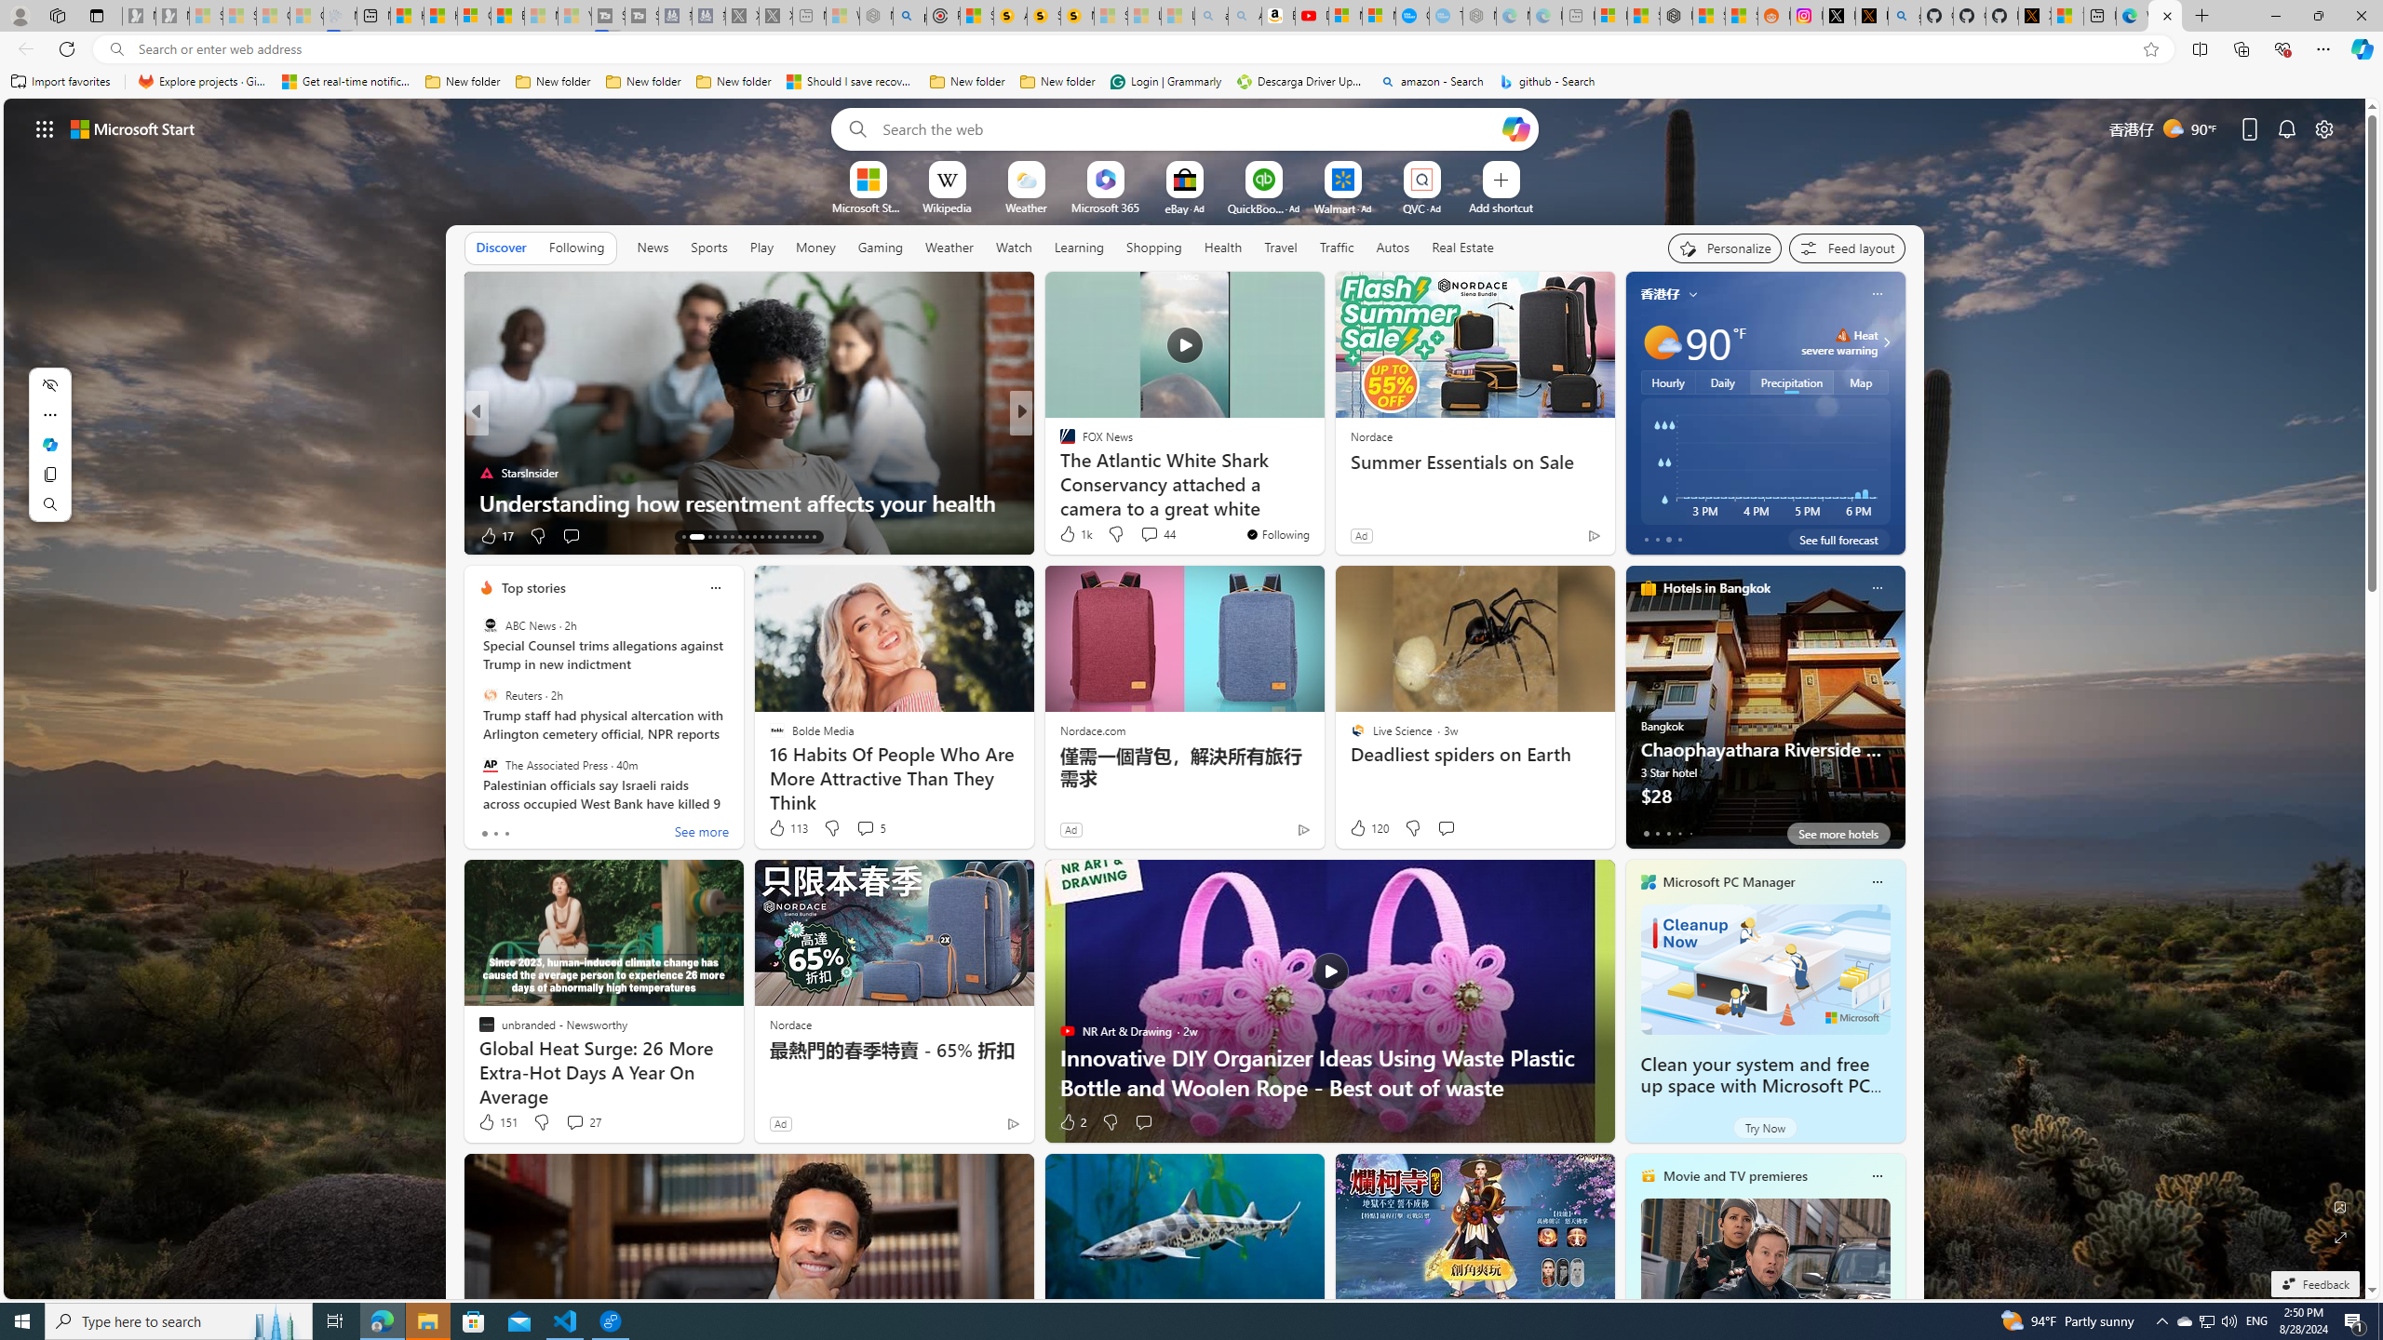 The image size is (2383, 1340). I want to click on 2 Like, so click(1072, 1122).